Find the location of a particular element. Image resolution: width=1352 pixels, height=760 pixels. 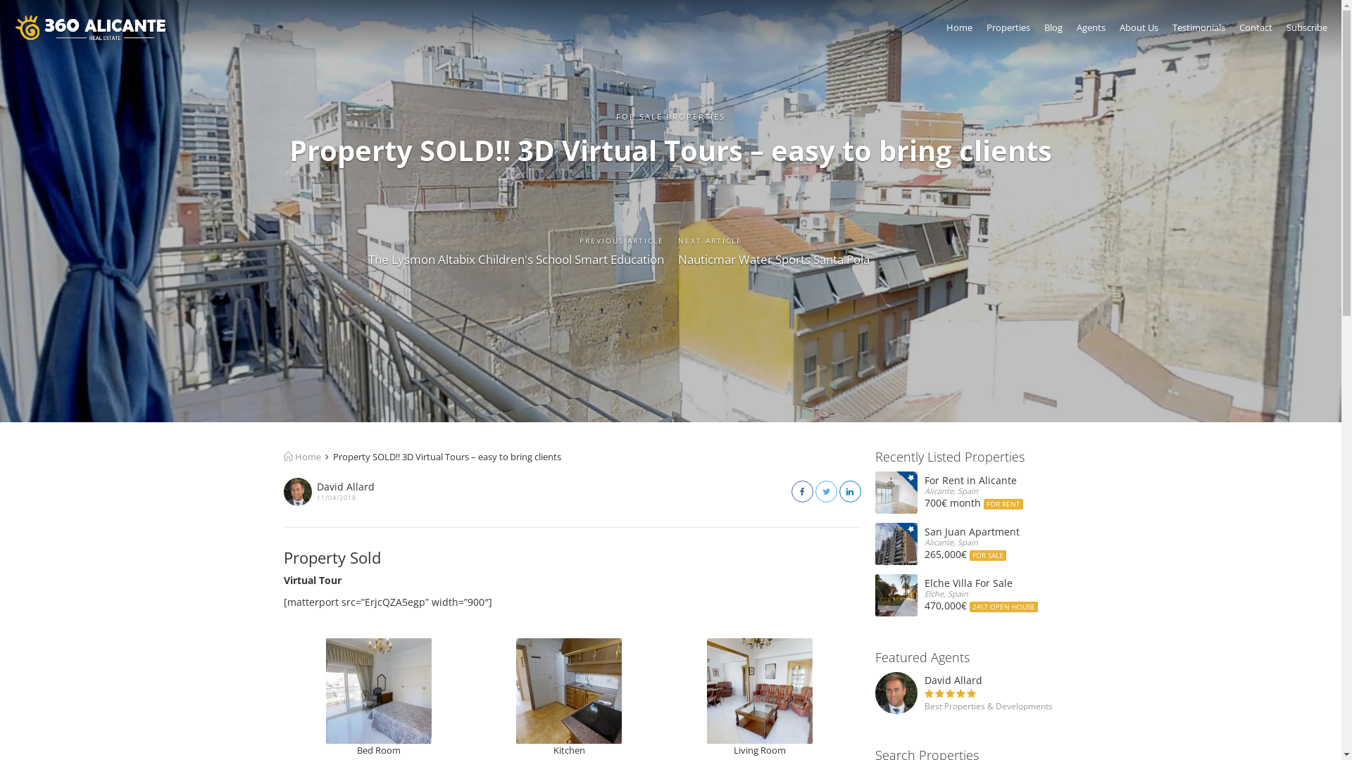

About Us is located at coordinates (1139, 31).